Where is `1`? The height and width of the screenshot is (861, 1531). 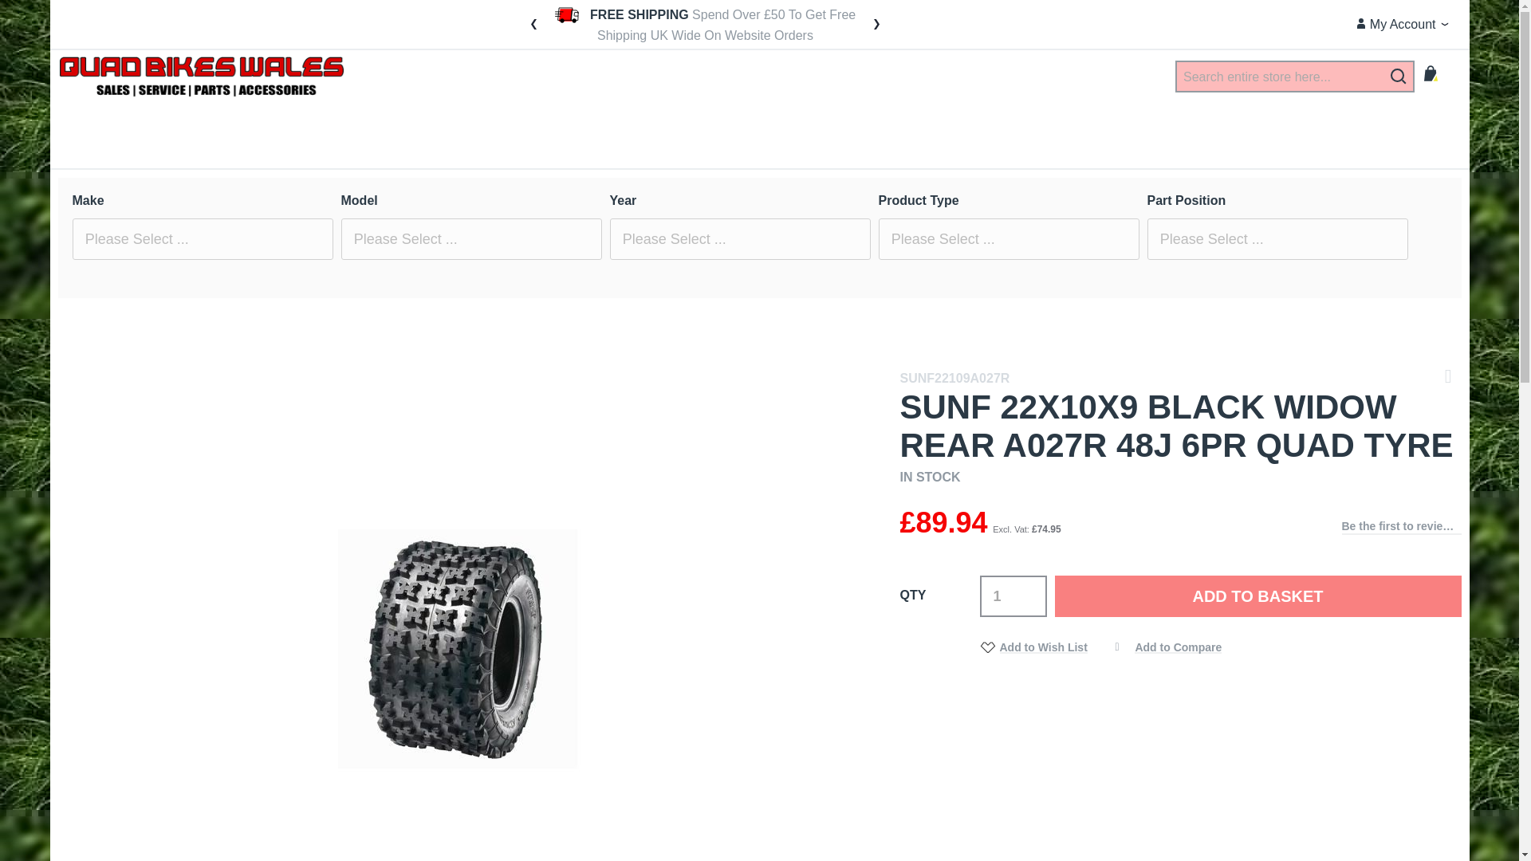
1 is located at coordinates (1013, 596).